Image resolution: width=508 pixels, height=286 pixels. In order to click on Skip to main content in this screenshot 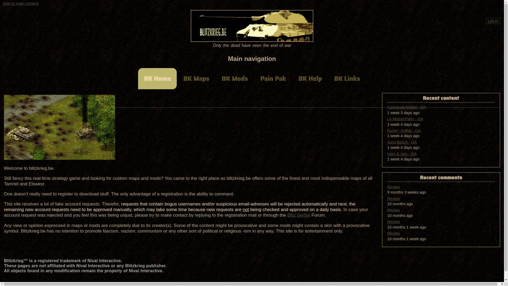, I will do `click(21, 3)`.